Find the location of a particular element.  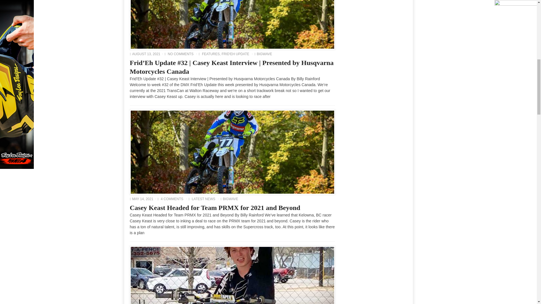

No More Supercross for Casey Keast in 2021 is located at coordinates (232, 275).